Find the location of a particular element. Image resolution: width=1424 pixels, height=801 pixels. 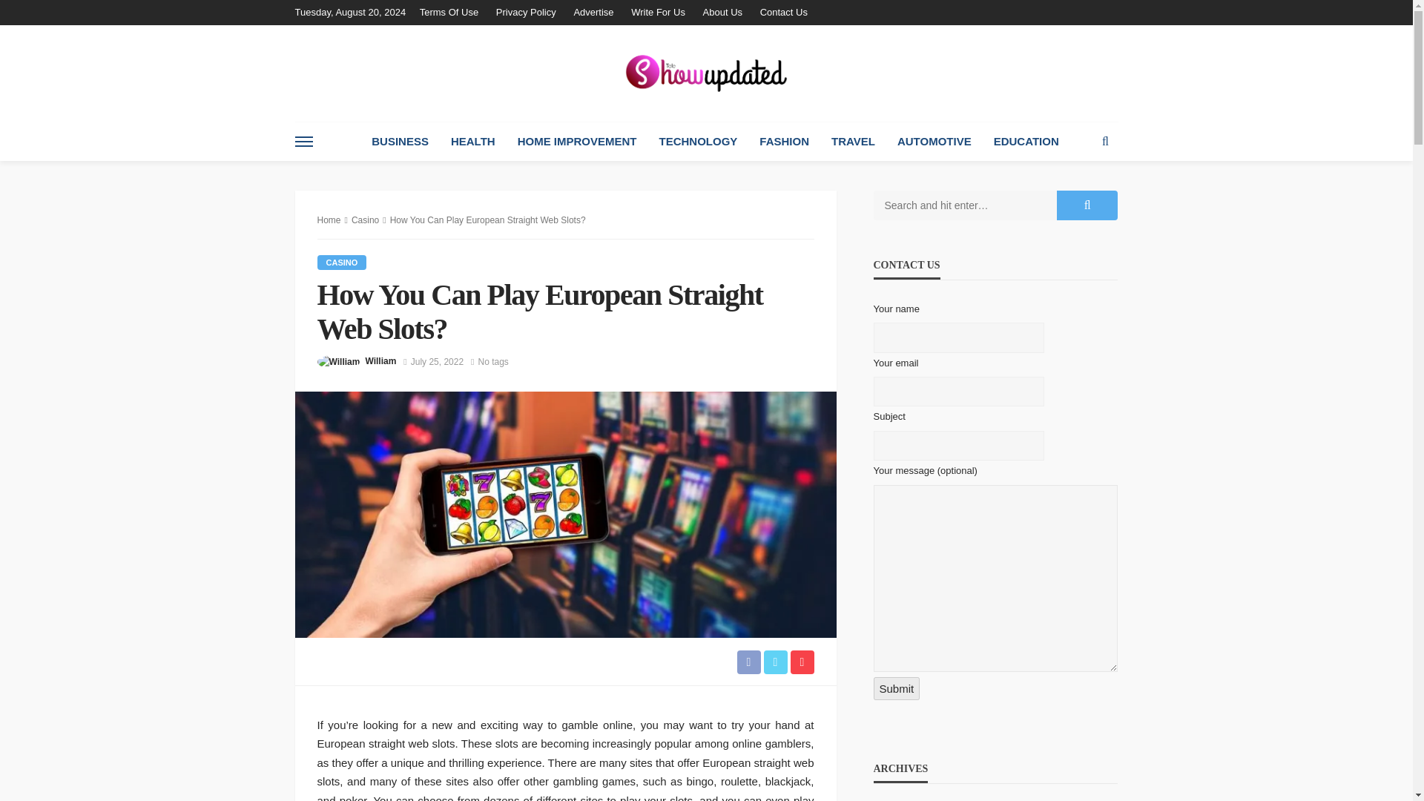

EDUCATION is located at coordinates (1026, 142).